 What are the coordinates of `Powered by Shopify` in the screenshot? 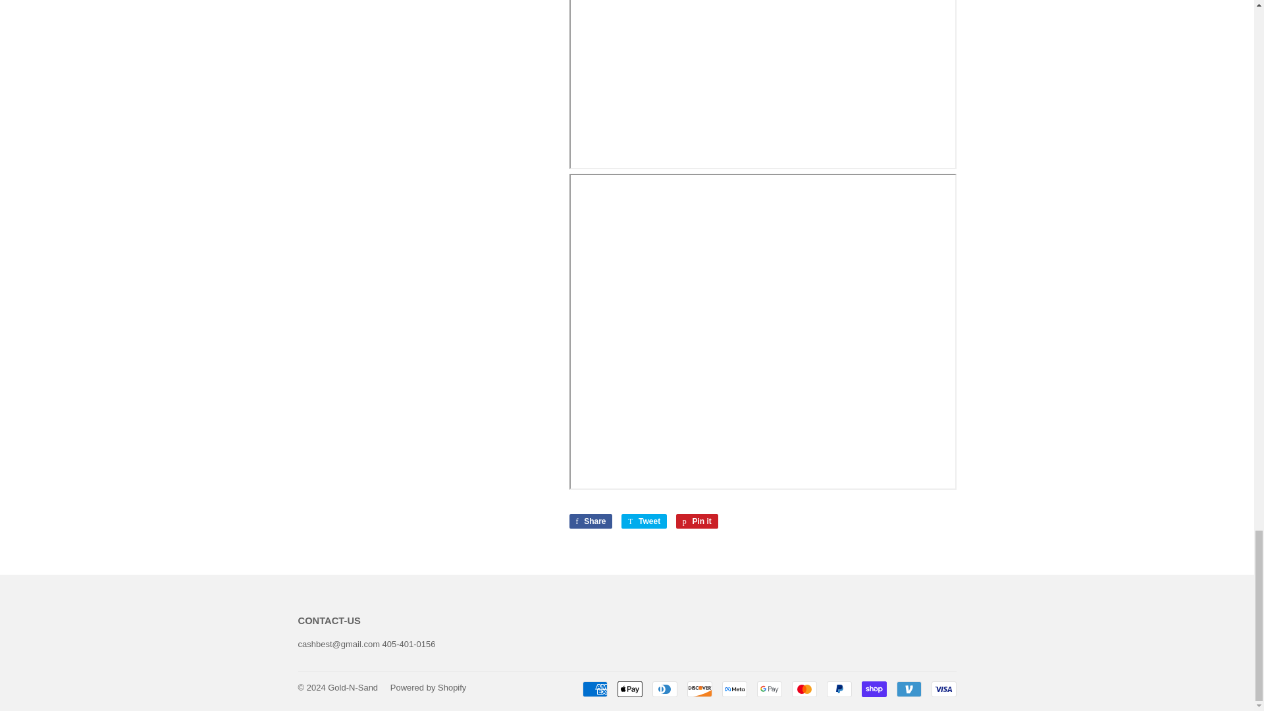 It's located at (594, 689).